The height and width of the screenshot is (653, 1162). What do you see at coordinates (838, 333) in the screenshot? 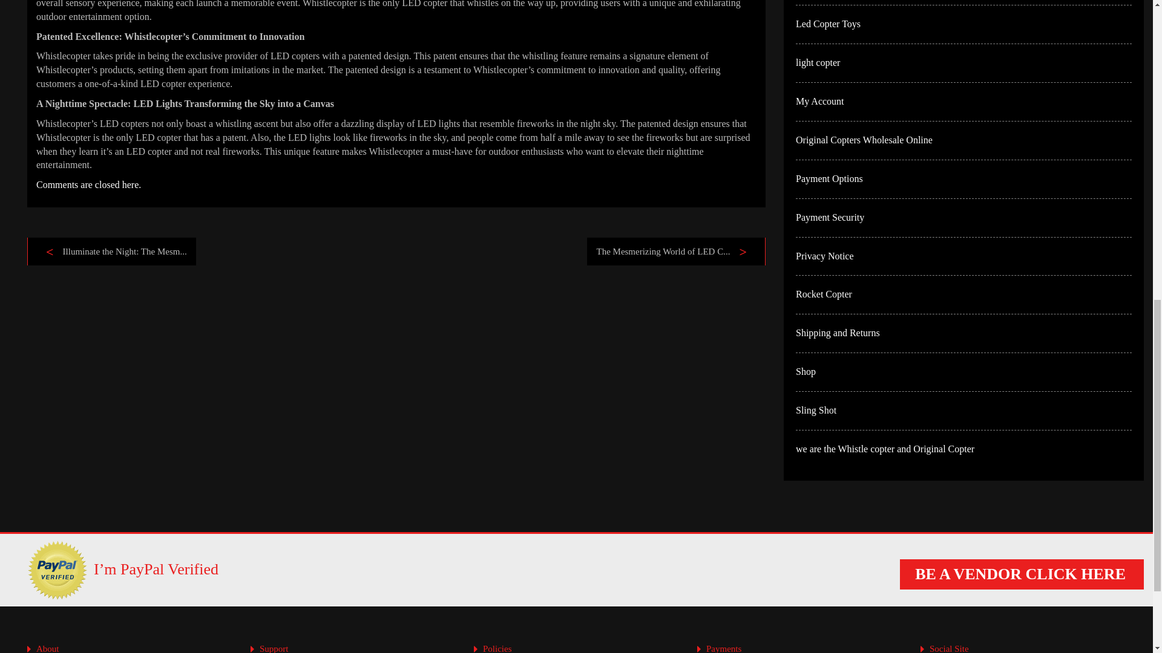
I see `Shipping and Returns` at bounding box center [838, 333].